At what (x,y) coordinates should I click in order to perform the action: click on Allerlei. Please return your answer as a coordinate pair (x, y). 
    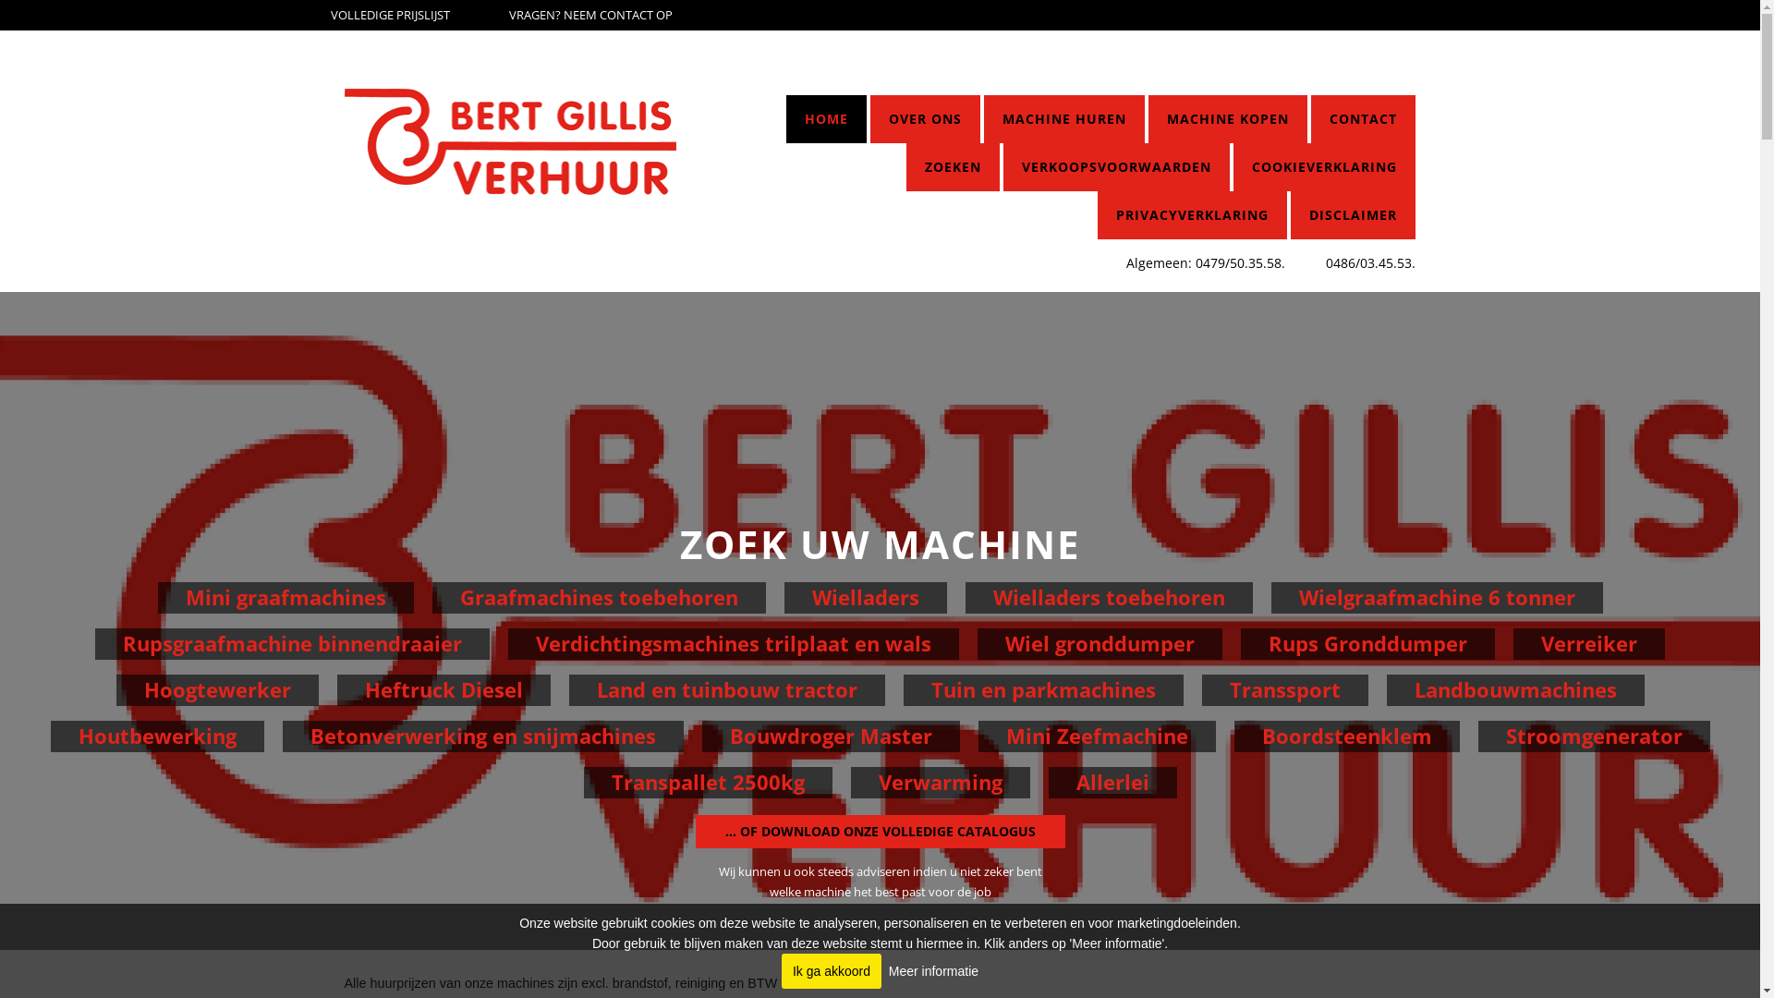
    Looking at the image, I should click on (1112, 783).